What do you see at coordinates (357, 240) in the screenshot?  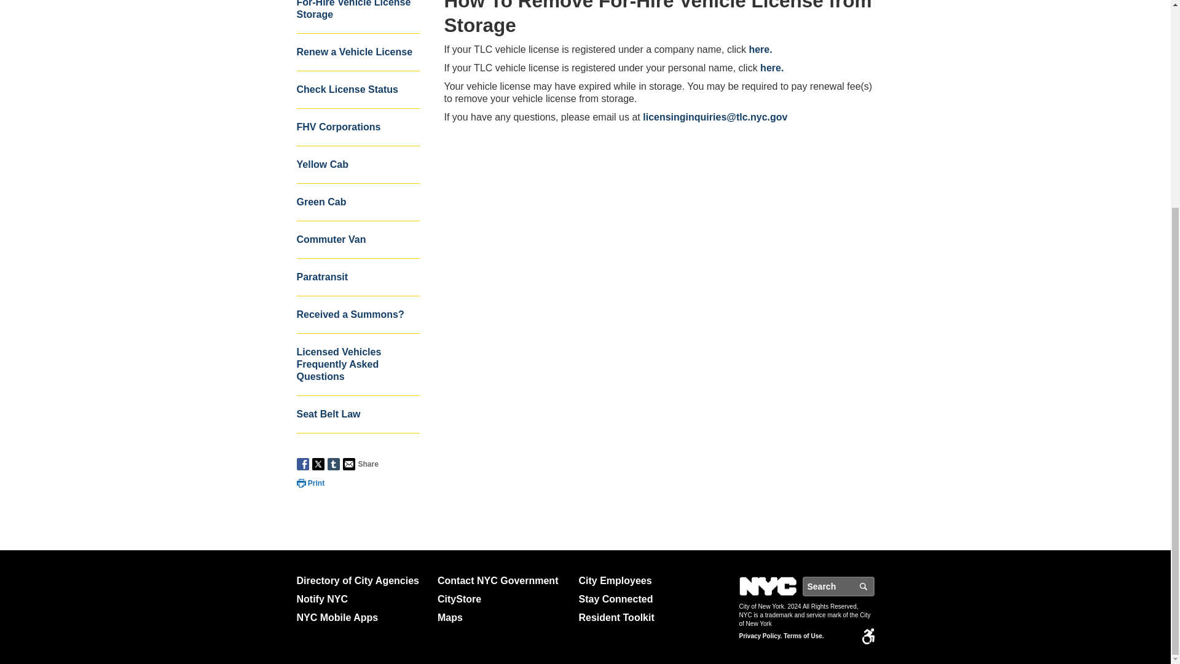 I see `Commuter Van` at bounding box center [357, 240].